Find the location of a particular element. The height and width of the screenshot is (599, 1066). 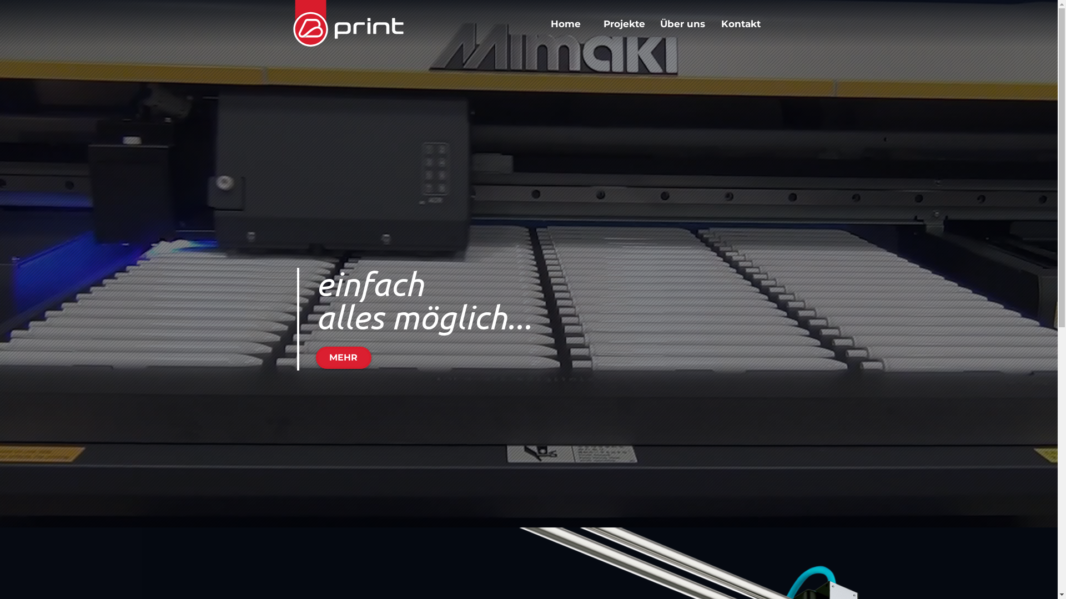

Projekte is located at coordinates (624, 24).